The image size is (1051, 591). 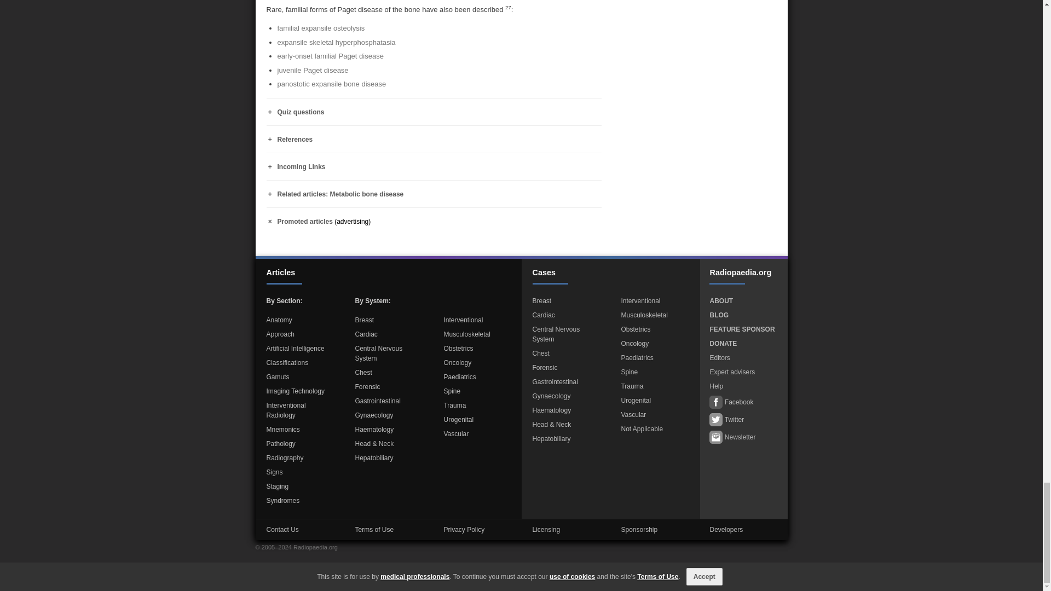 I want to click on familial expansile osteolysis, so click(x=321, y=28).